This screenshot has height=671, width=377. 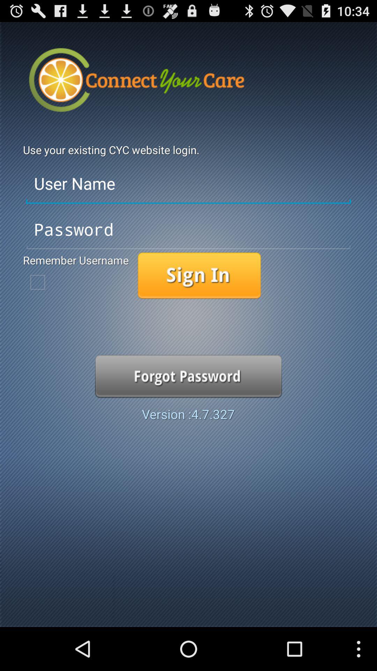 I want to click on he can activate the simple voice command, so click(x=199, y=276).